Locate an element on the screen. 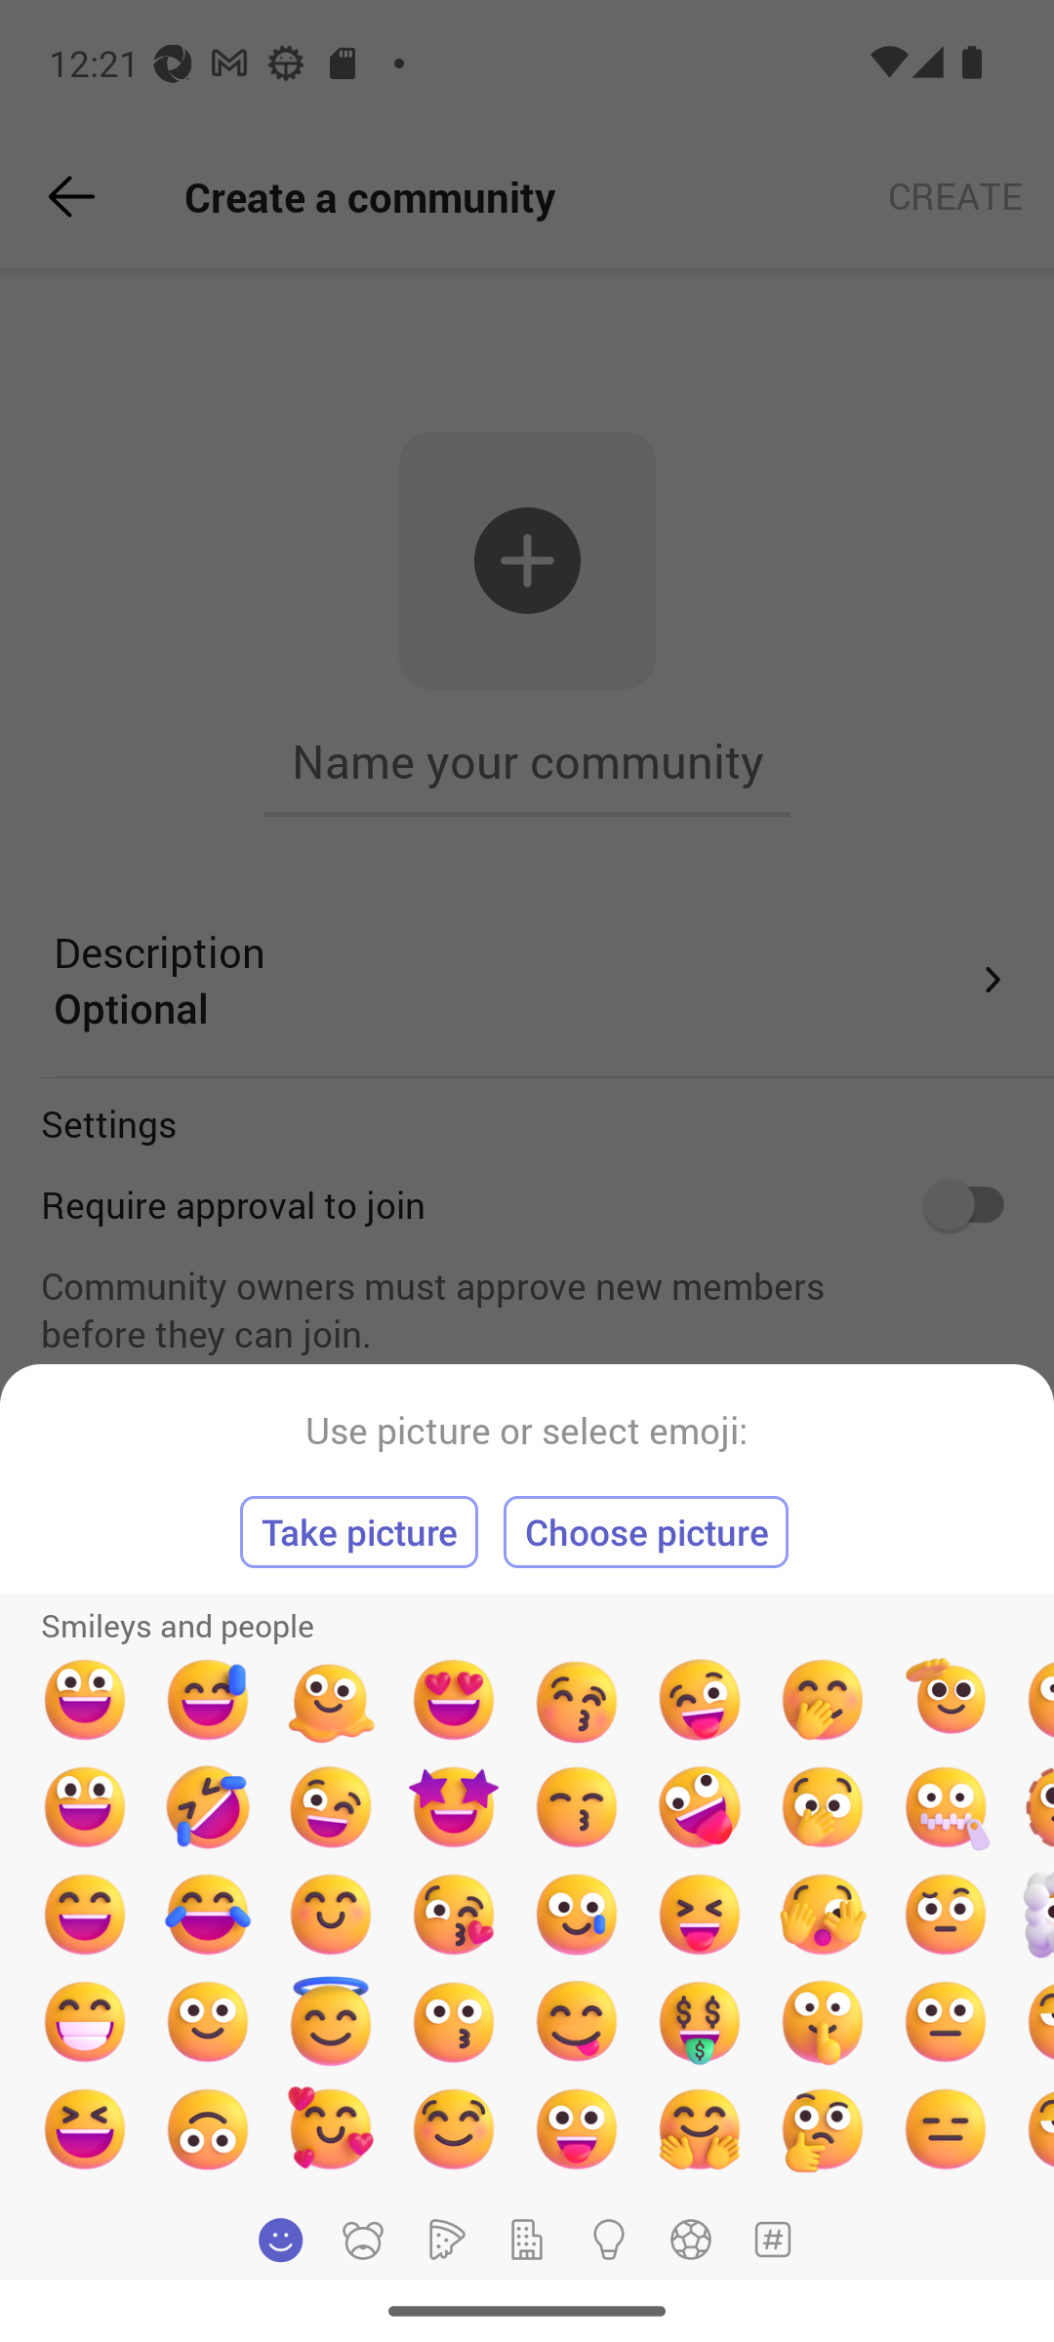 The height and width of the screenshot is (2342, 1054). Beaming face with smiling eyes emoji is located at coordinates (84, 2021).